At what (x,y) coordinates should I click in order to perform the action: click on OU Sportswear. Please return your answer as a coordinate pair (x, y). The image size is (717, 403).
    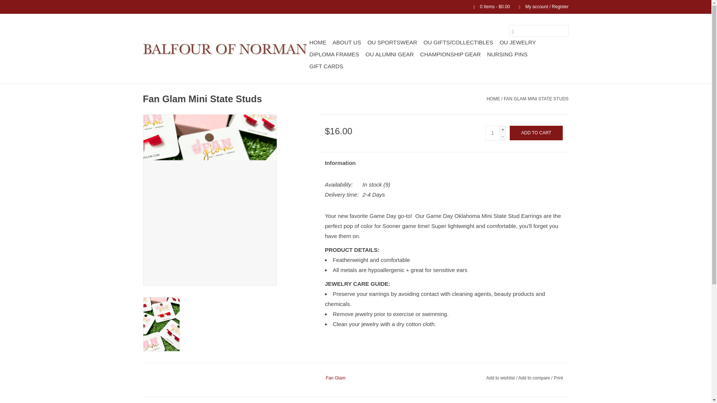
    Looking at the image, I should click on (392, 43).